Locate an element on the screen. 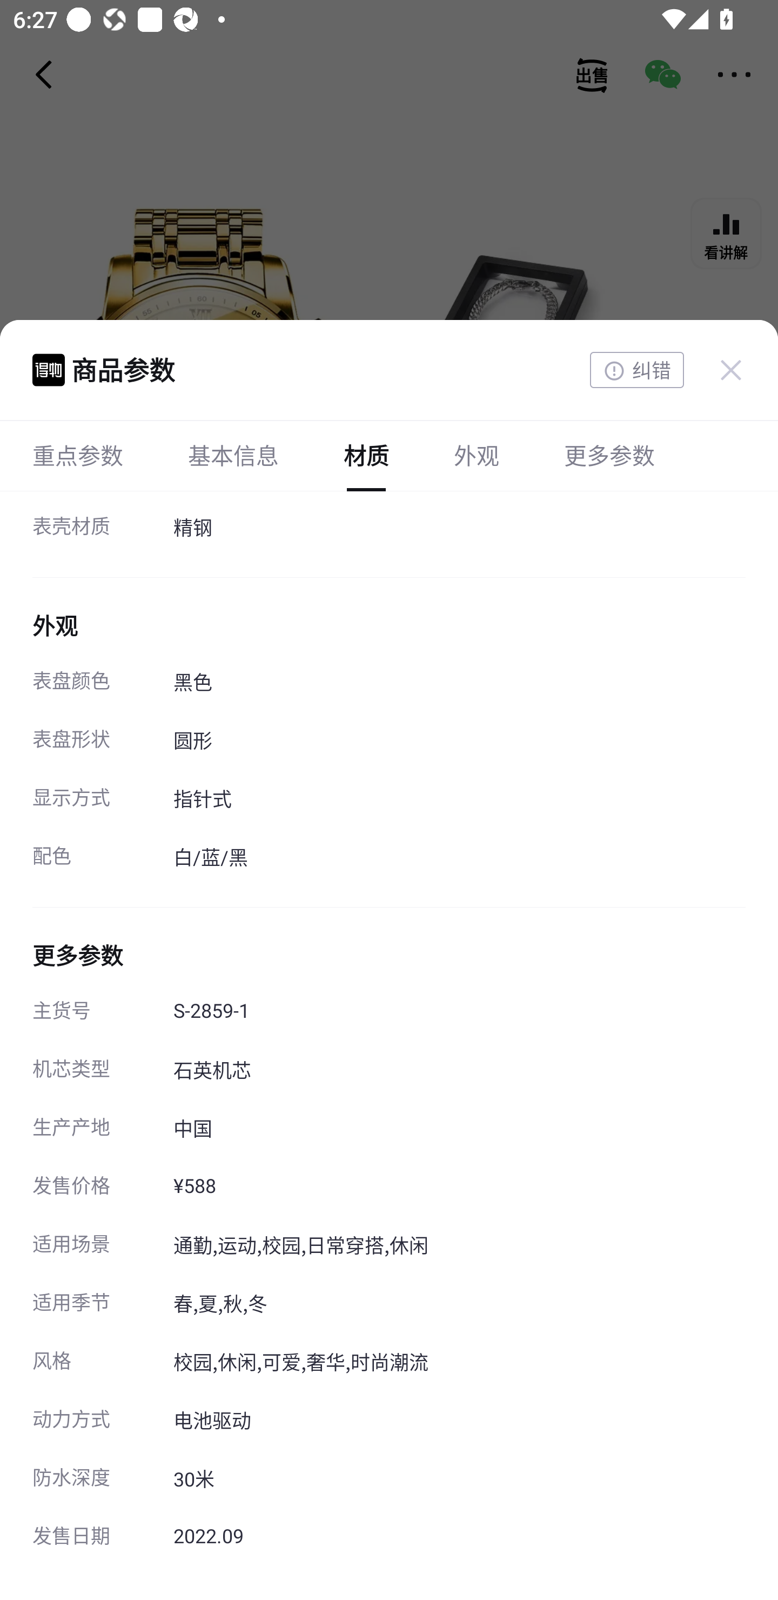 The height and width of the screenshot is (1600, 778). 指针式 is located at coordinates (459, 800).